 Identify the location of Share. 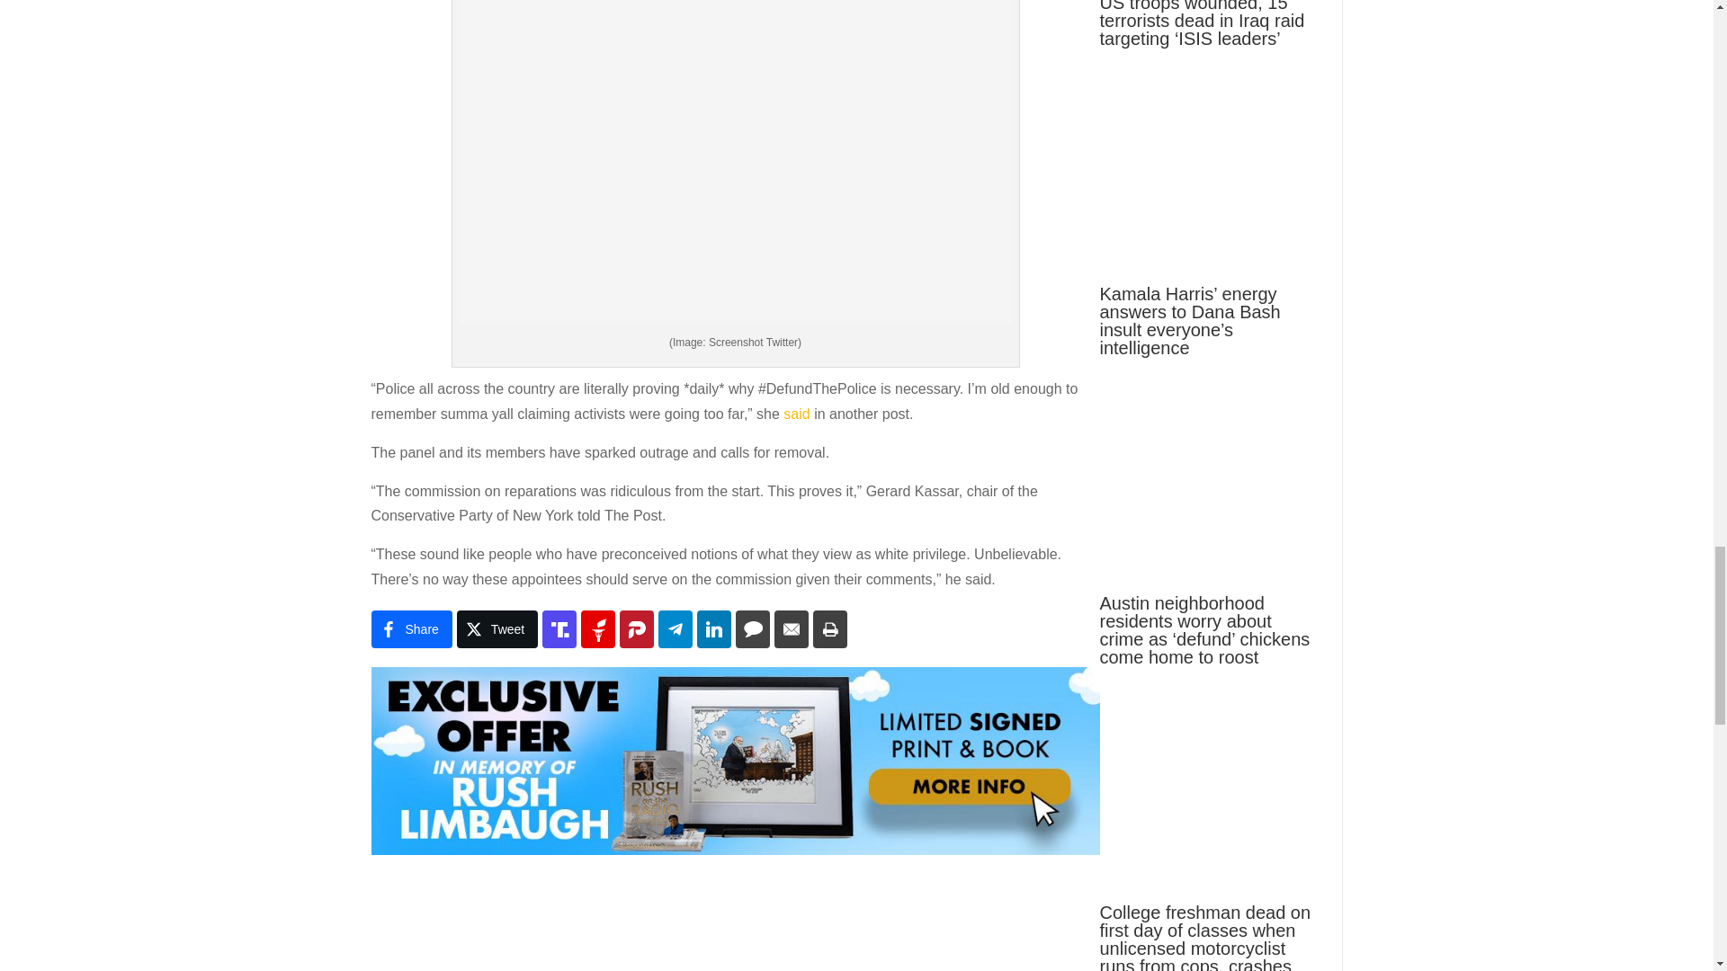
(410, 629).